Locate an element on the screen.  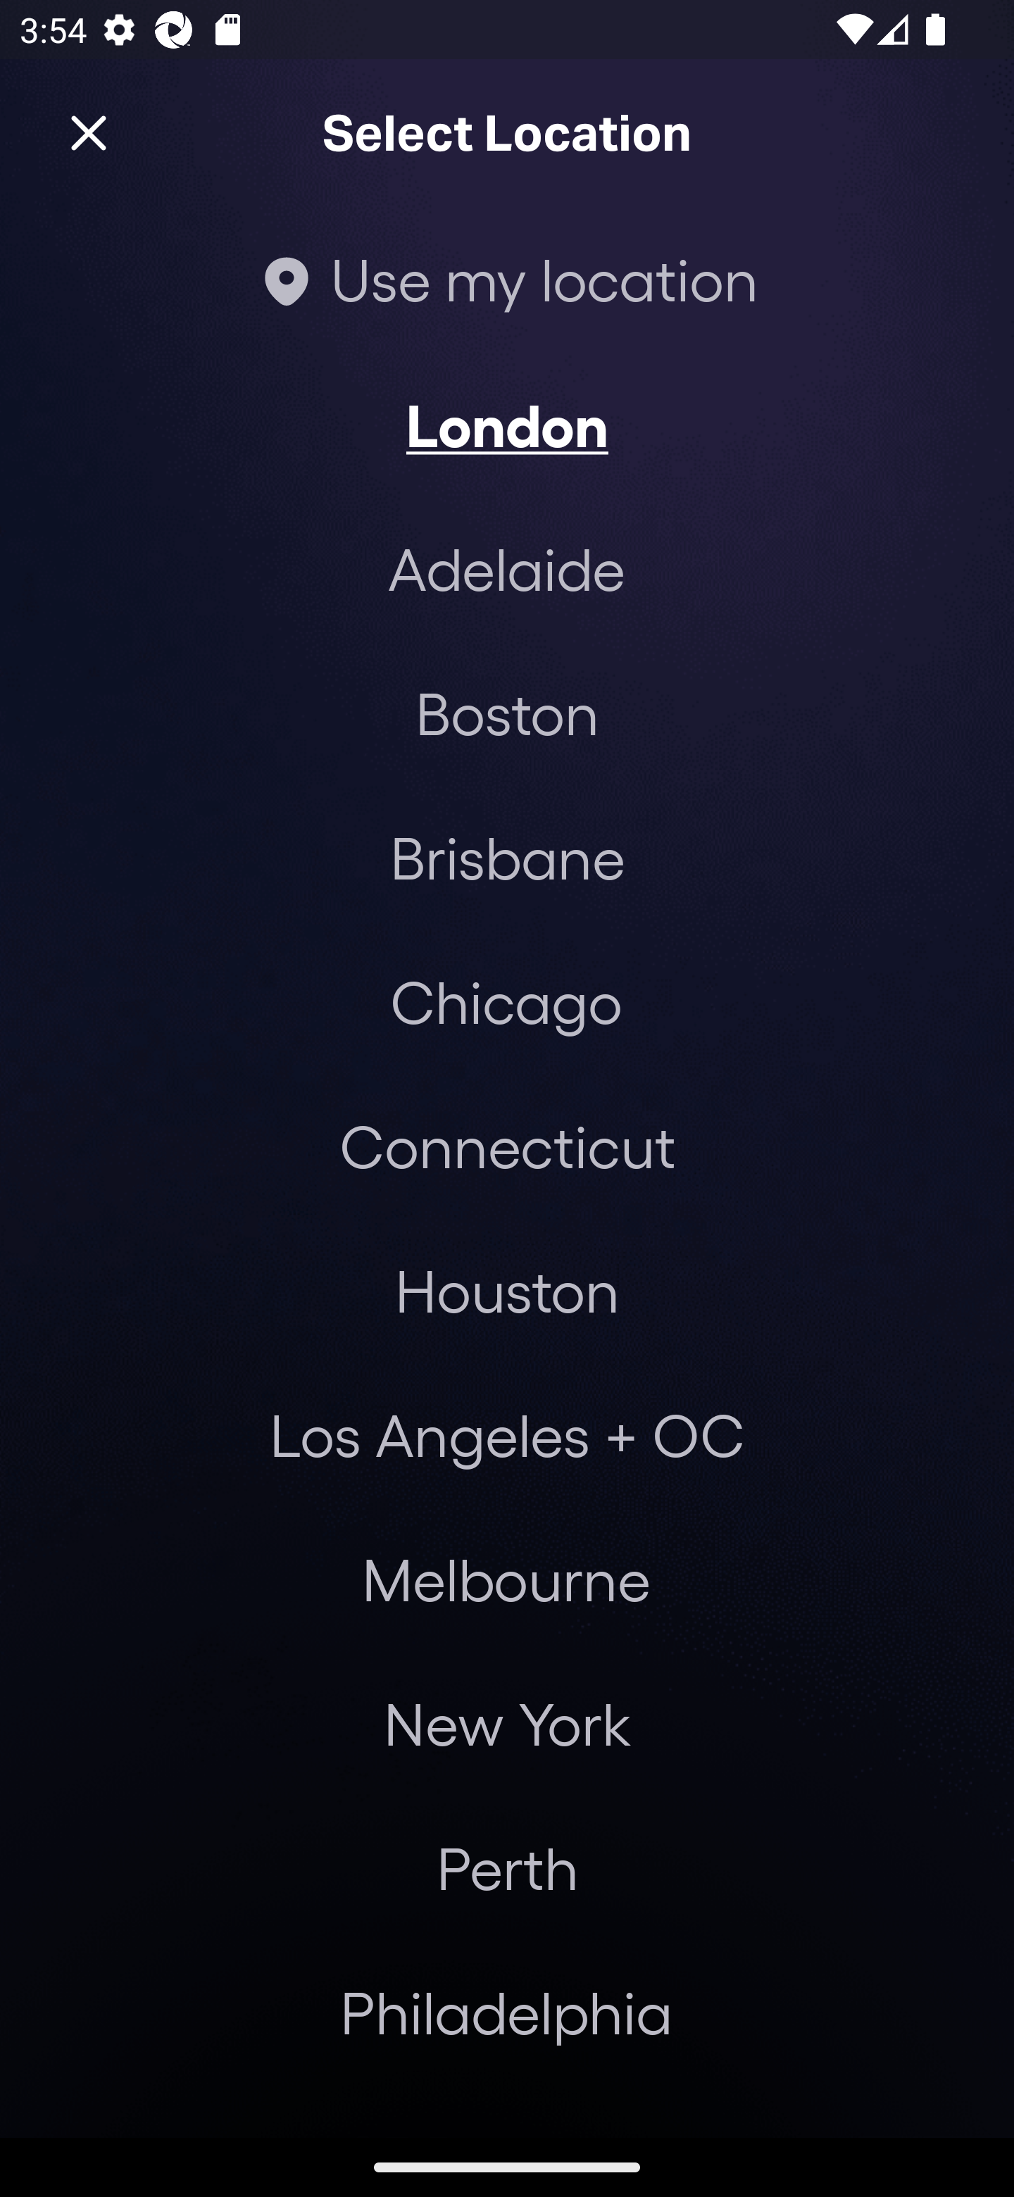
Melbourne is located at coordinates (506, 1579).